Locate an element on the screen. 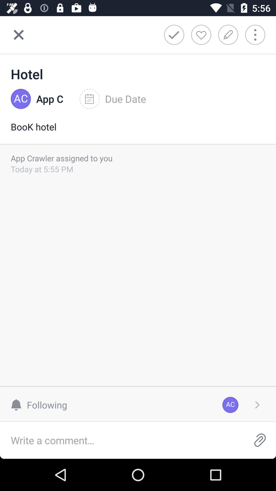 The image size is (276, 491). go to comments option is located at coordinates (122, 440).